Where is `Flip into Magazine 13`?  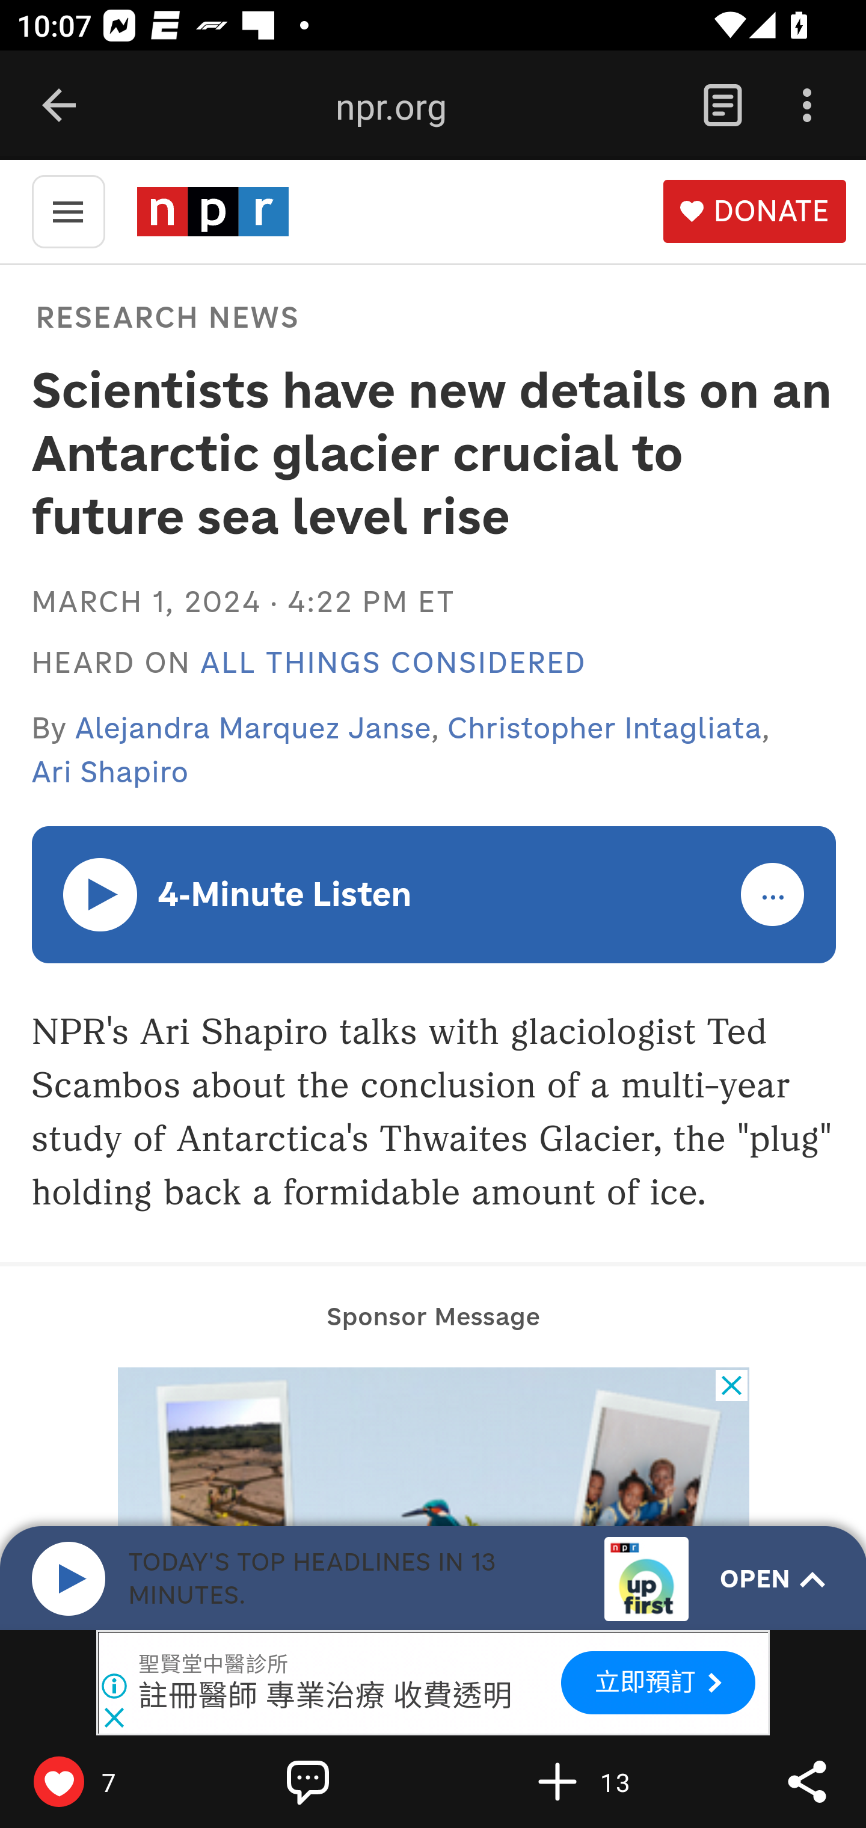 Flip into Magazine 13 is located at coordinates (607, 1781).